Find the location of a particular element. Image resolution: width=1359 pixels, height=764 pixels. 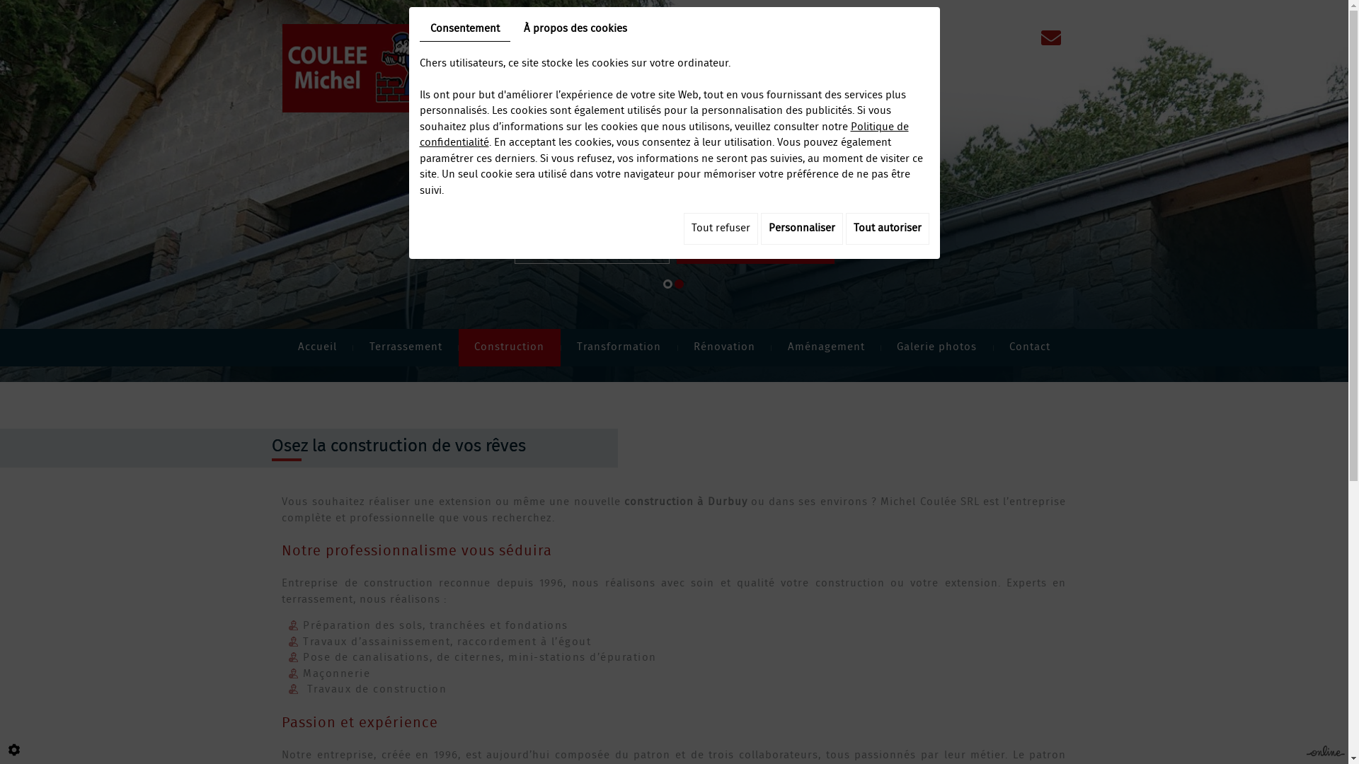

Personnaliser is located at coordinates (801, 229).